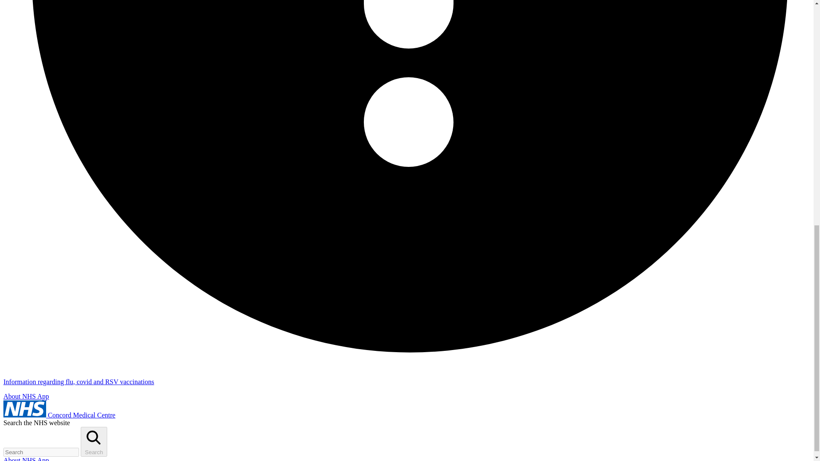 The image size is (820, 461). I want to click on About NHS App, so click(26, 396).